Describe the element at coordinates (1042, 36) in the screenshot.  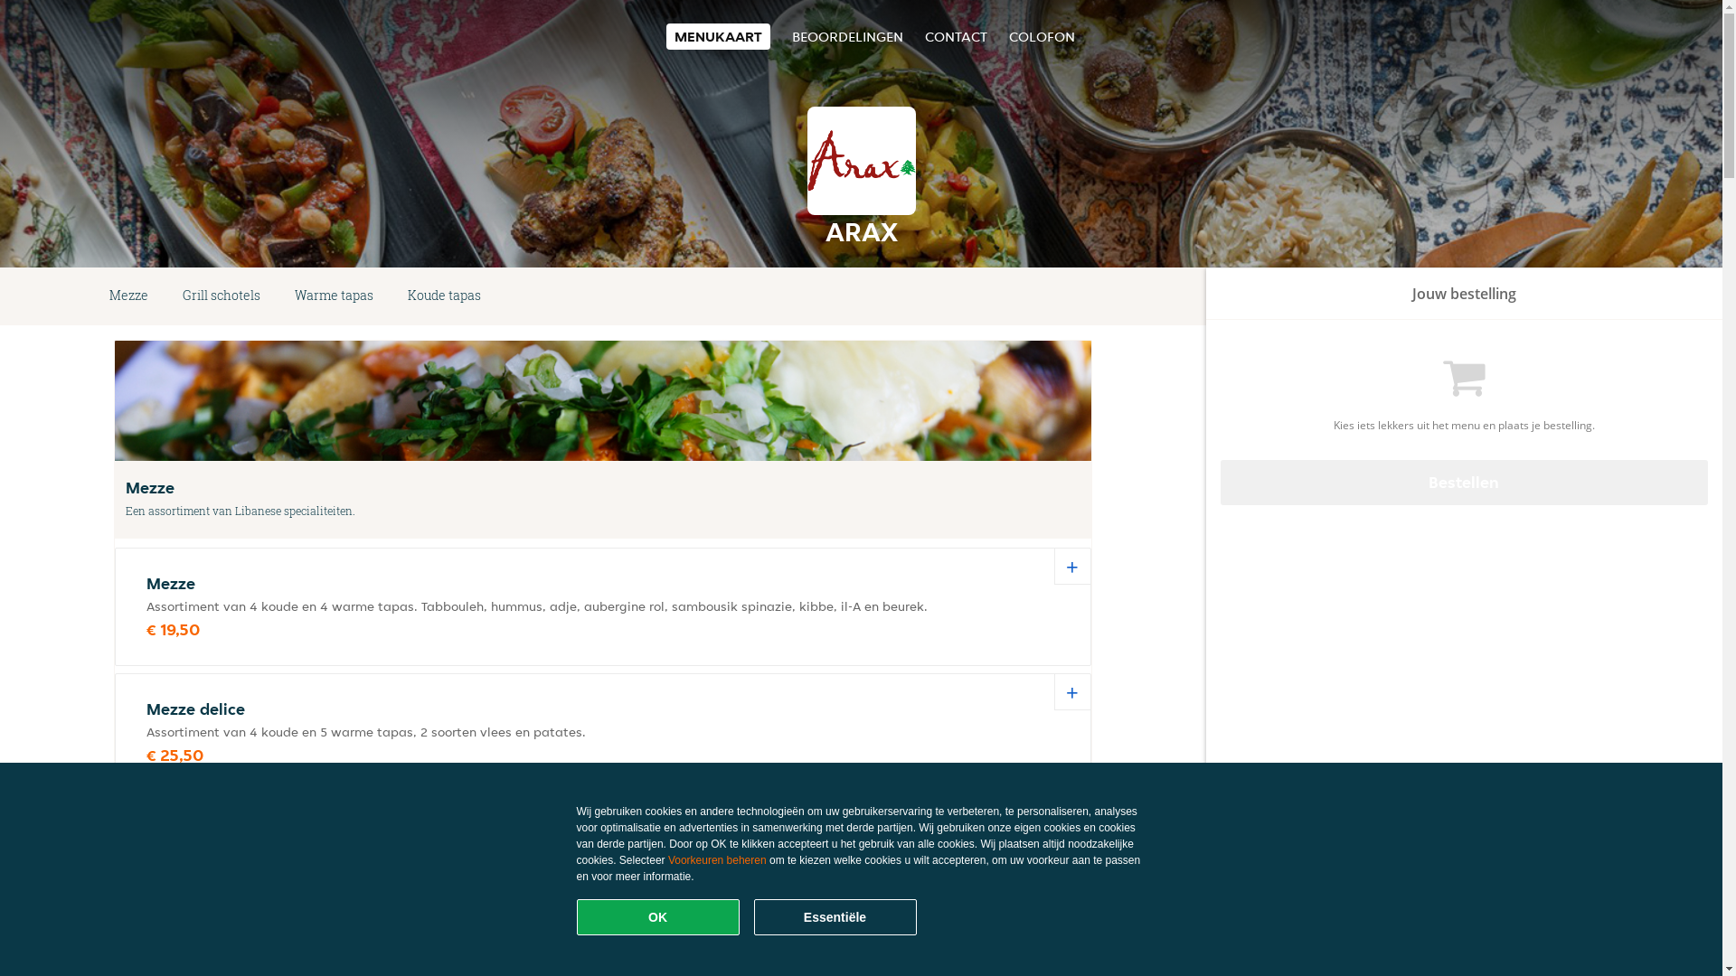
I see `COLOFON` at that location.